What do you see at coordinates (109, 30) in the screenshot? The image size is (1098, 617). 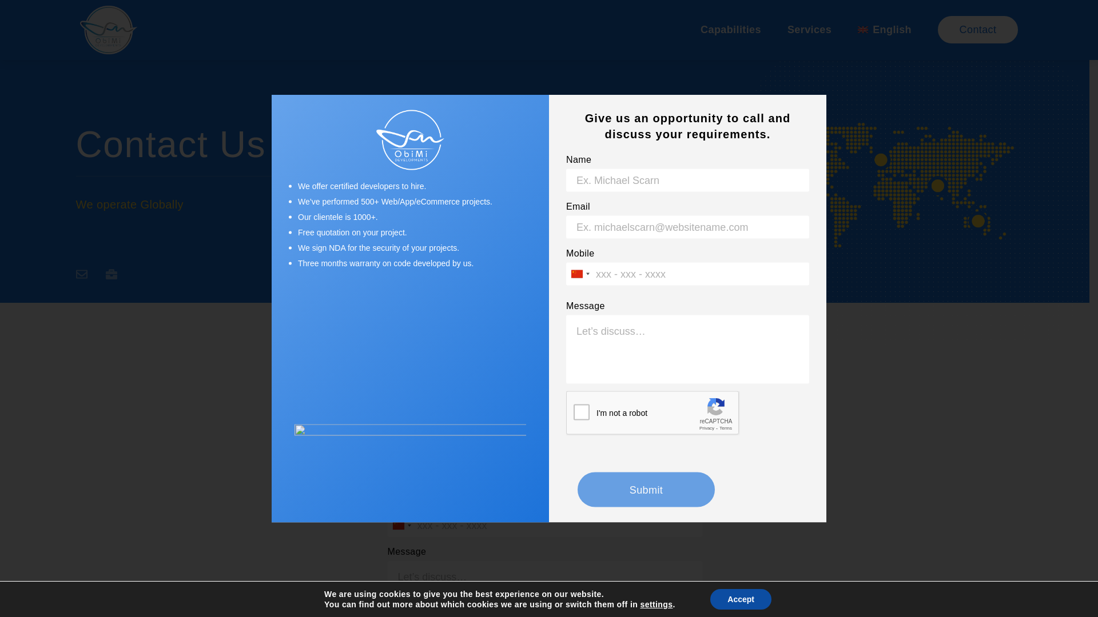 I see `ObiMi` at bounding box center [109, 30].